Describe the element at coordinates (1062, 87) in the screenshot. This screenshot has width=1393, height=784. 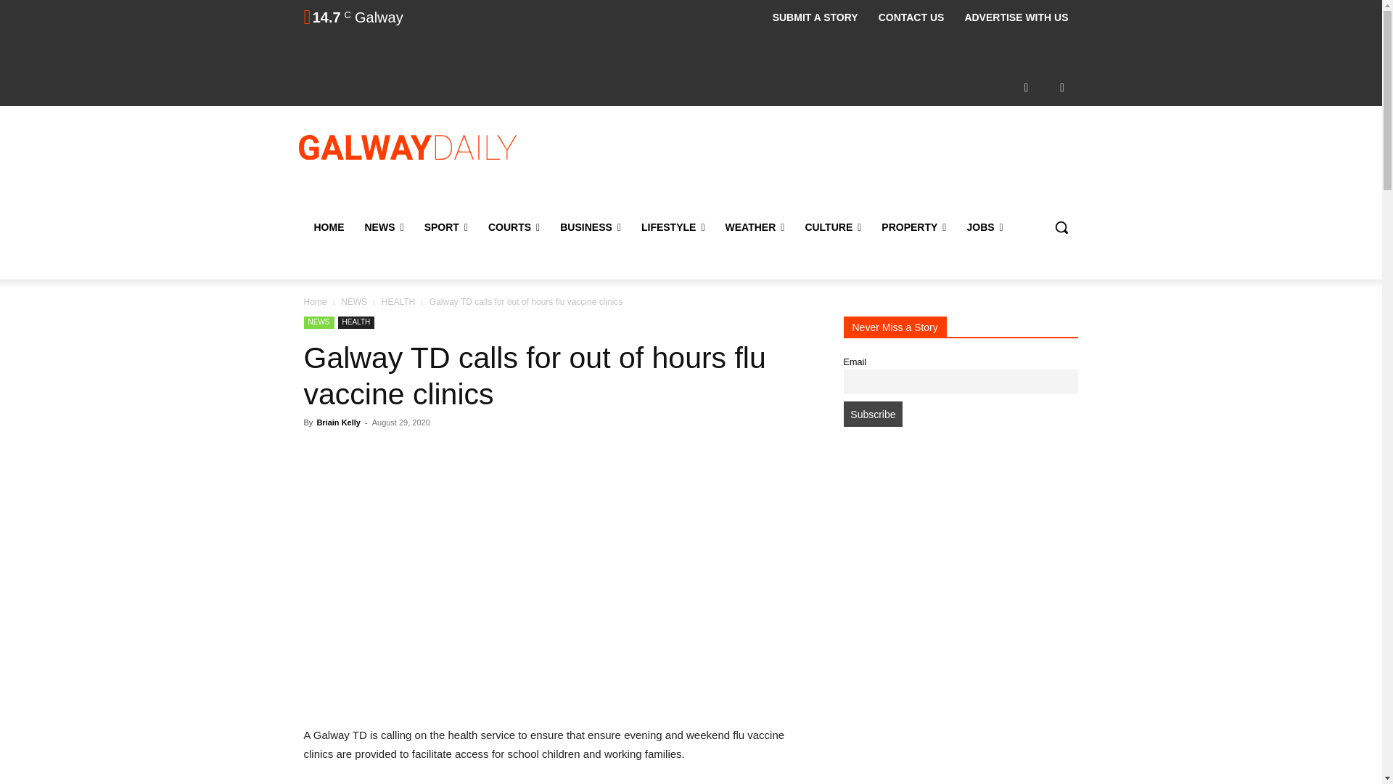
I see `Twitter` at that location.